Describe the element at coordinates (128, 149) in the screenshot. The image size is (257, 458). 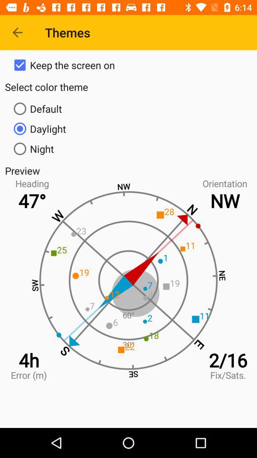
I see `scroll until the night item` at that location.